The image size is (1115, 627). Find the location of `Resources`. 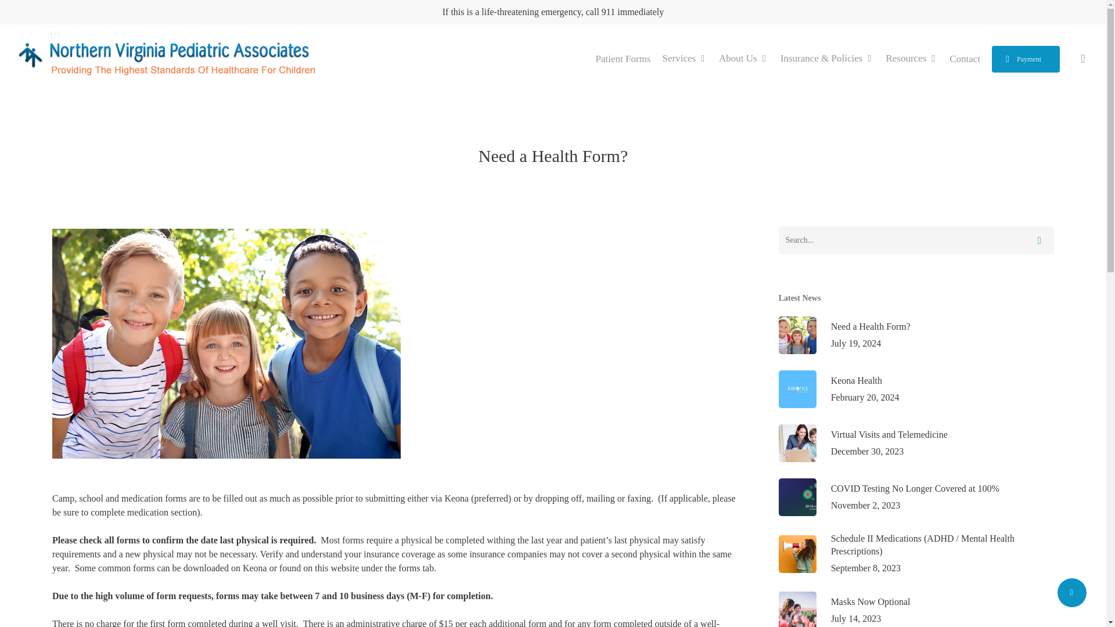

Resources is located at coordinates (744, 58).